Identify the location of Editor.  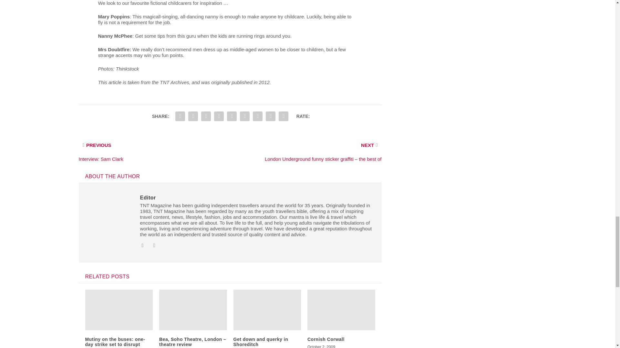
(148, 198).